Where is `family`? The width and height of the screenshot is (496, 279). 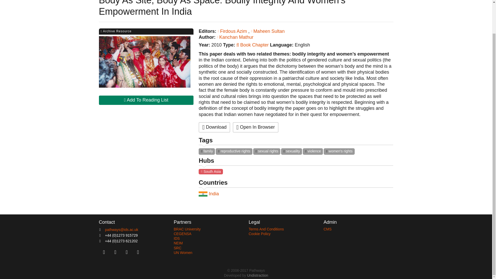 family is located at coordinates (207, 151).